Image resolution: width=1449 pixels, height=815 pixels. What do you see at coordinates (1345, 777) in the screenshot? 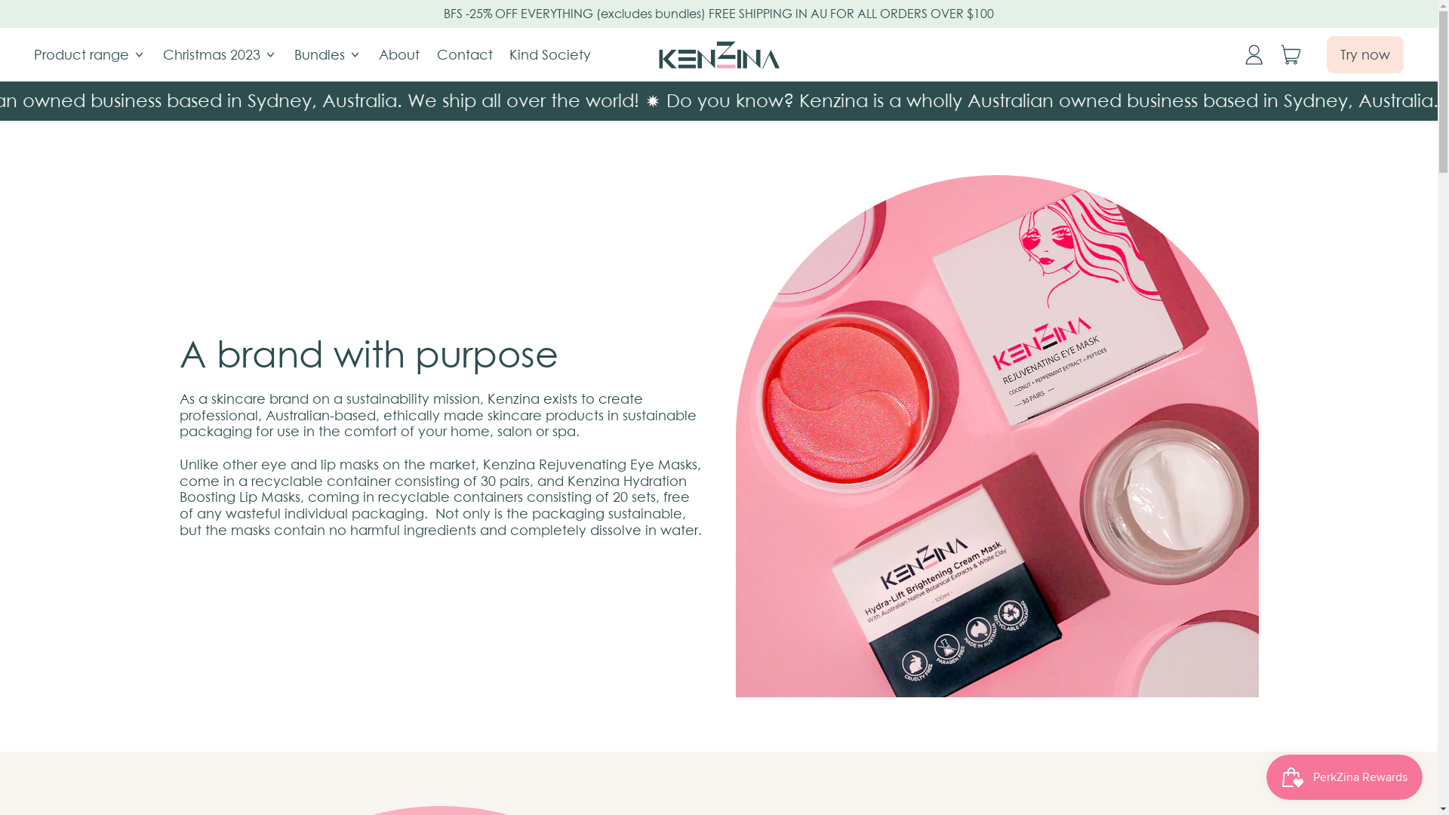
I see `Smile.io Rewards Program Launcher` at bounding box center [1345, 777].